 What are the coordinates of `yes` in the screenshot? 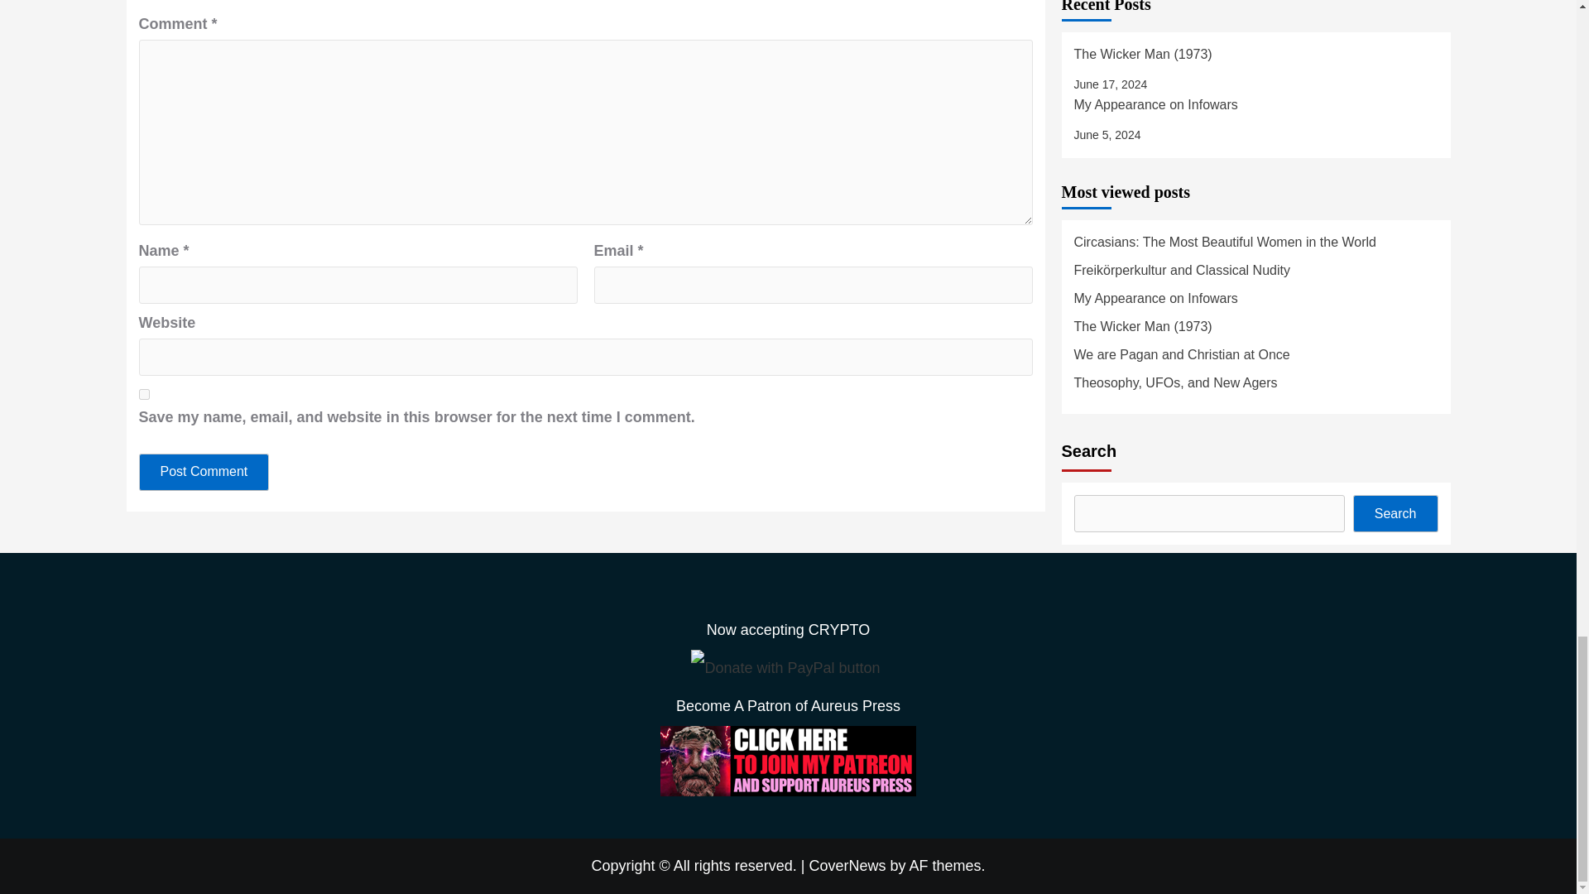 It's located at (144, 394).